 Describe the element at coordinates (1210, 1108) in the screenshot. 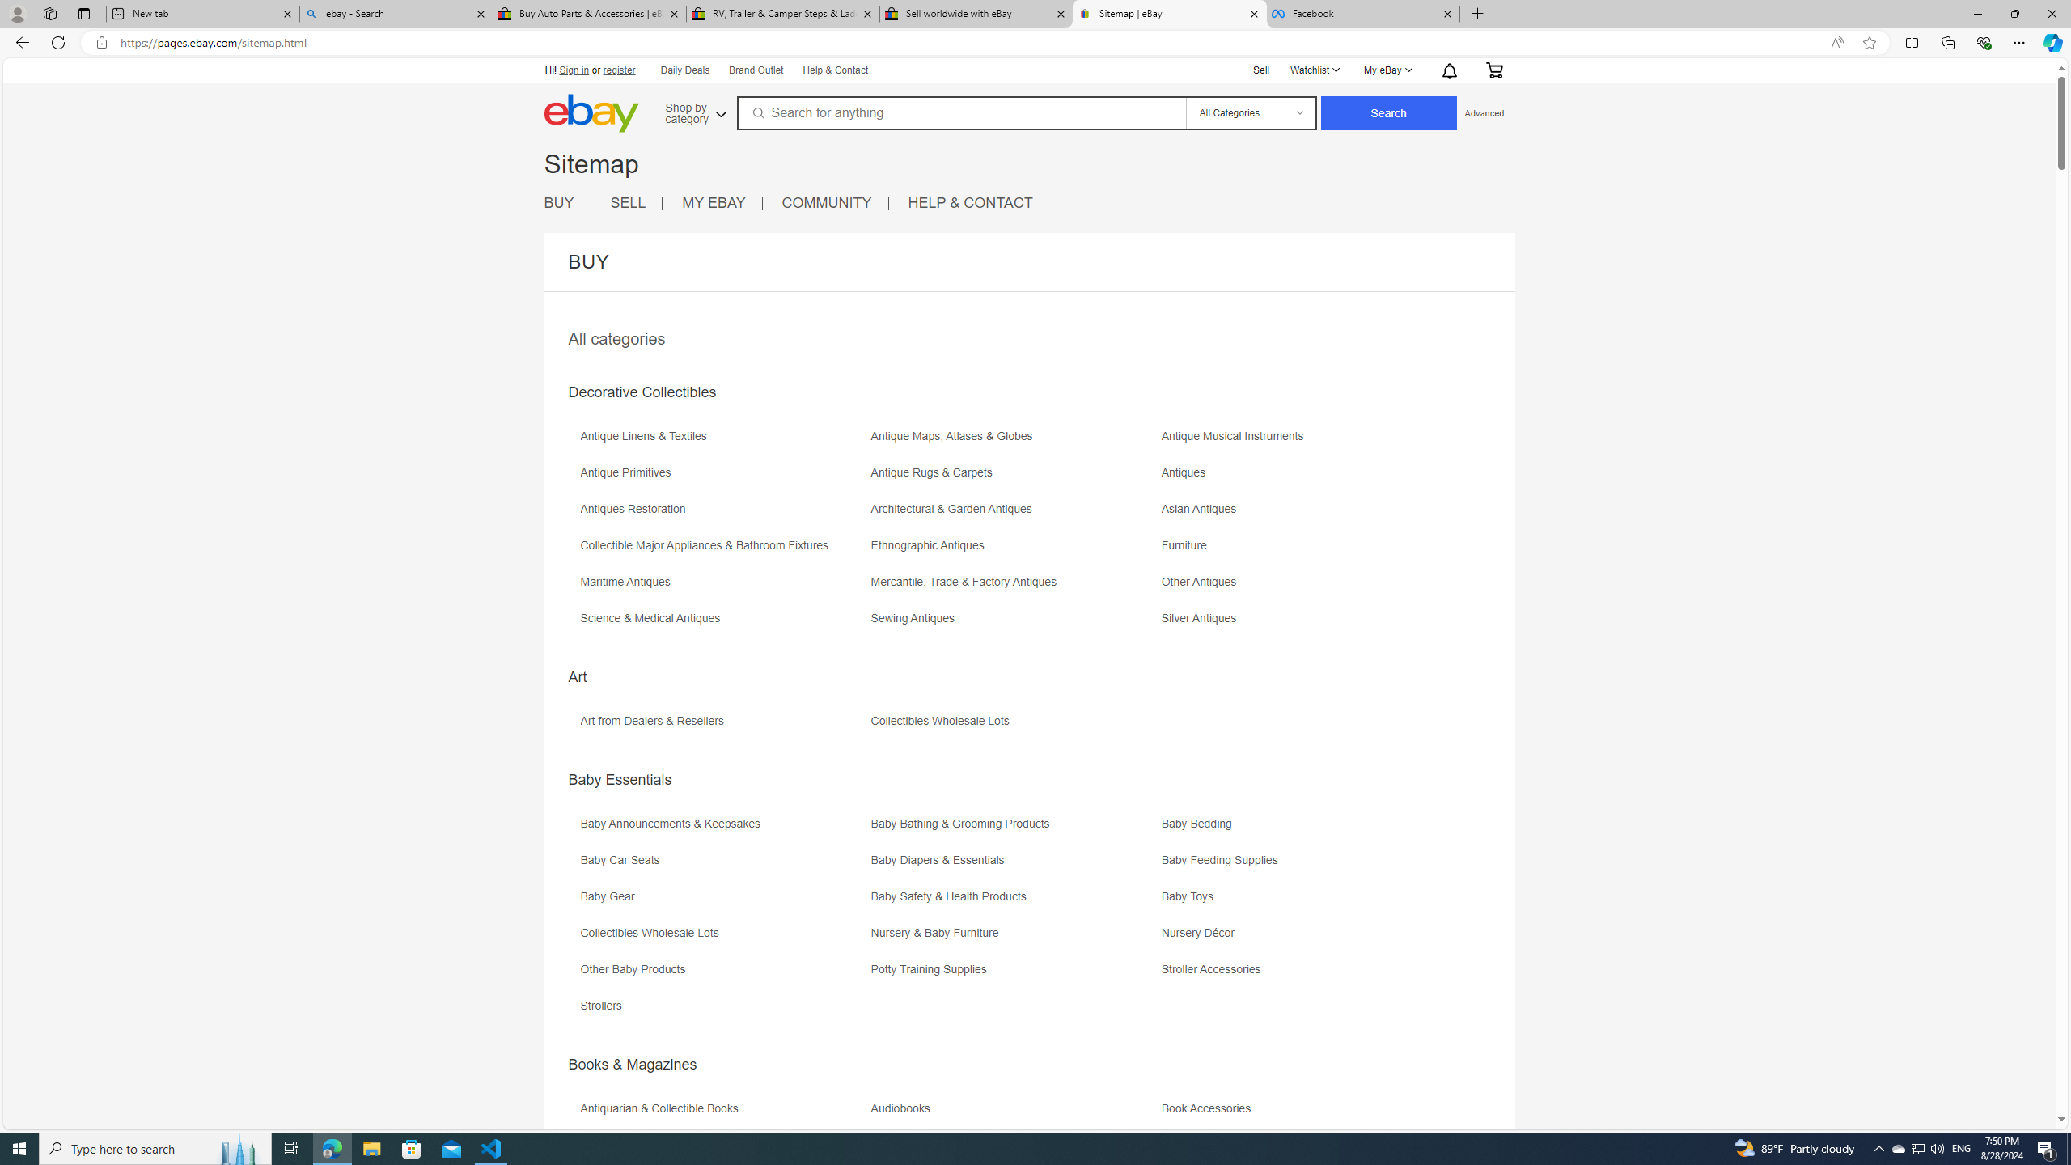

I see `Book Accessories` at that location.